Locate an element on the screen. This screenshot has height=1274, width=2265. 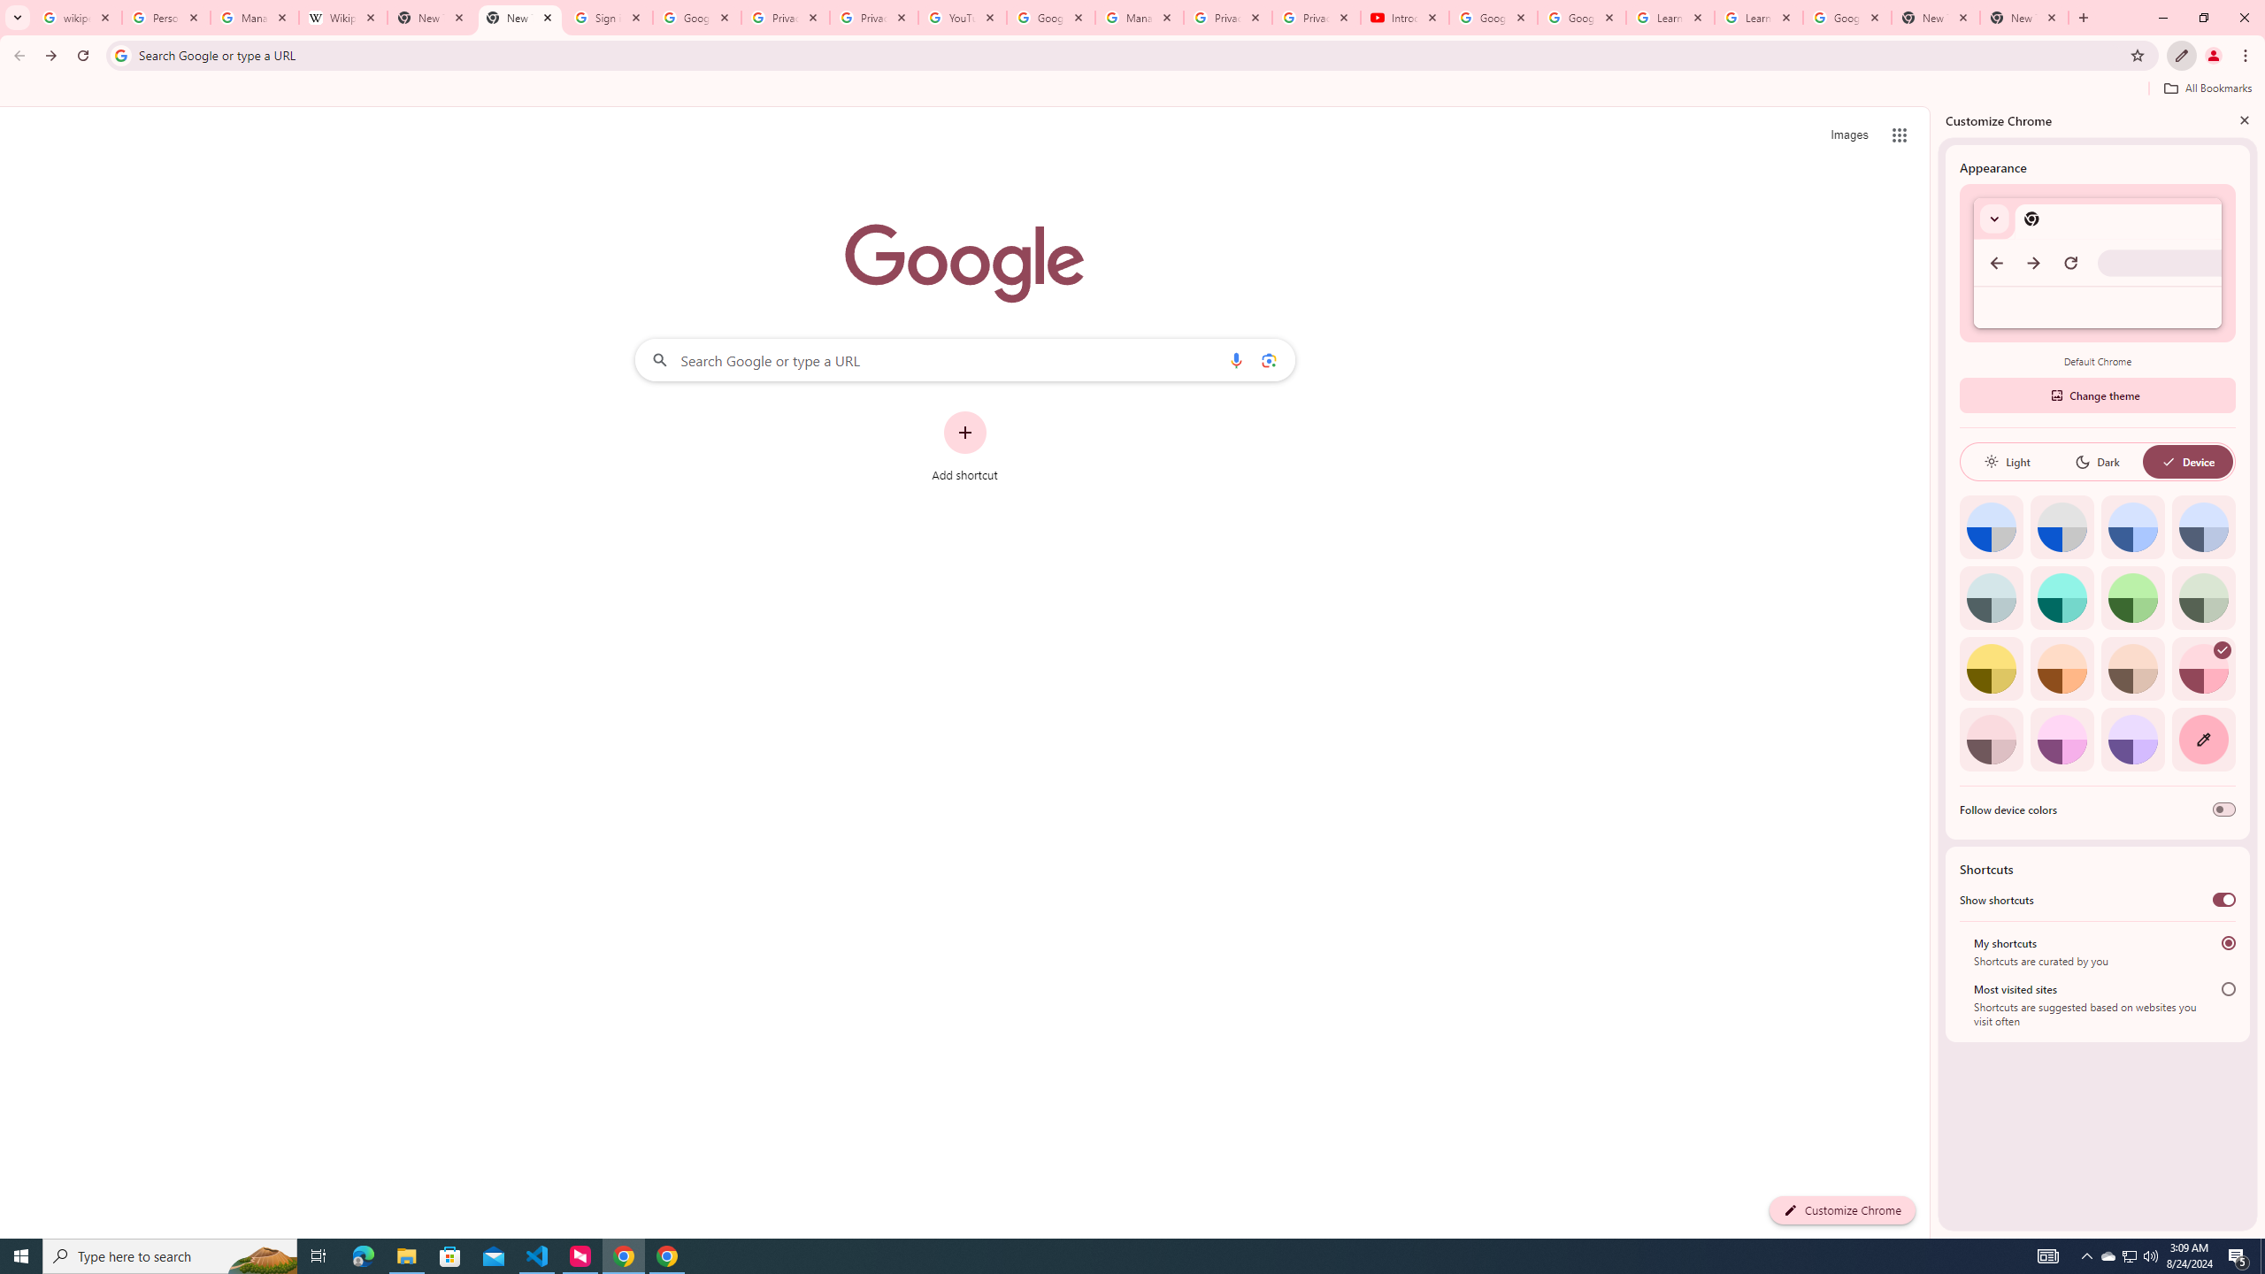
New Tab is located at coordinates (2024, 18).